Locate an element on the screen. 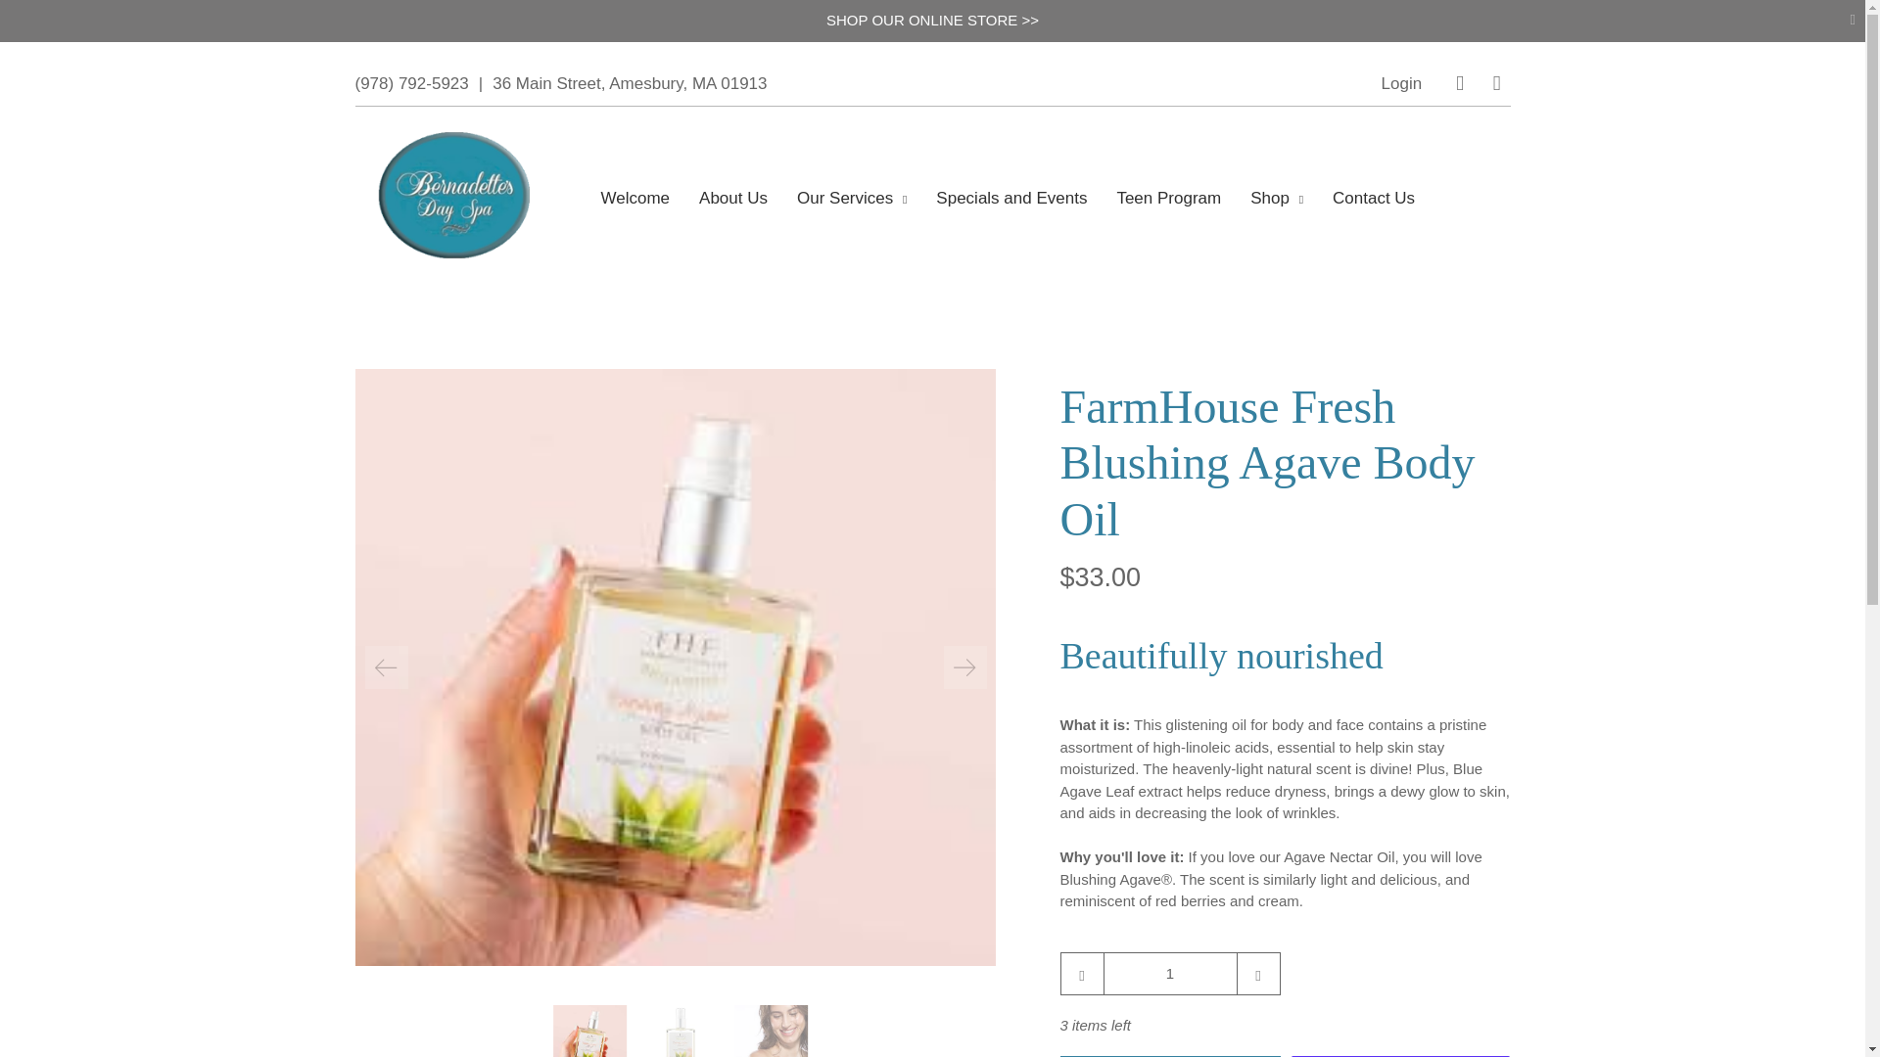 The width and height of the screenshot is (1880, 1057). Teen Program is located at coordinates (1169, 198).